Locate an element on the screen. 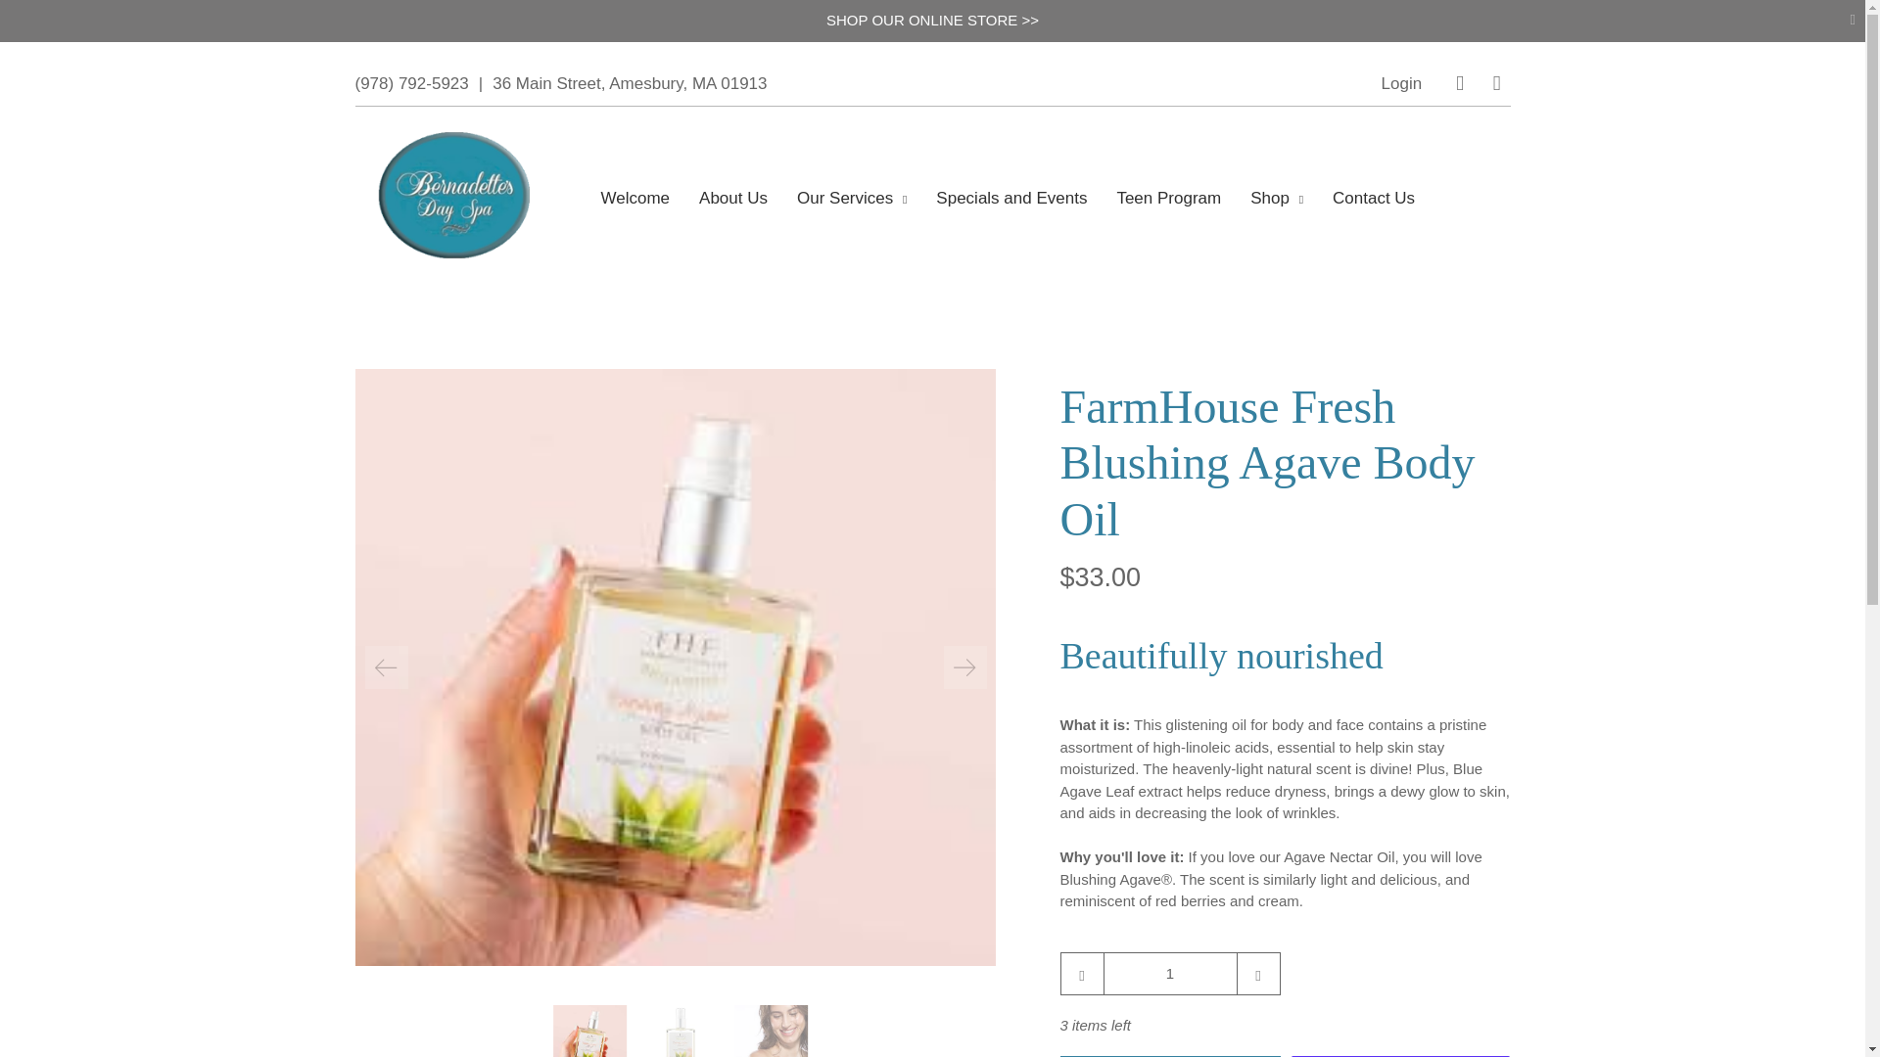 The width and height of the screenshot is (1880, 1057). Teen Program is located at coordinates (1169, 198).